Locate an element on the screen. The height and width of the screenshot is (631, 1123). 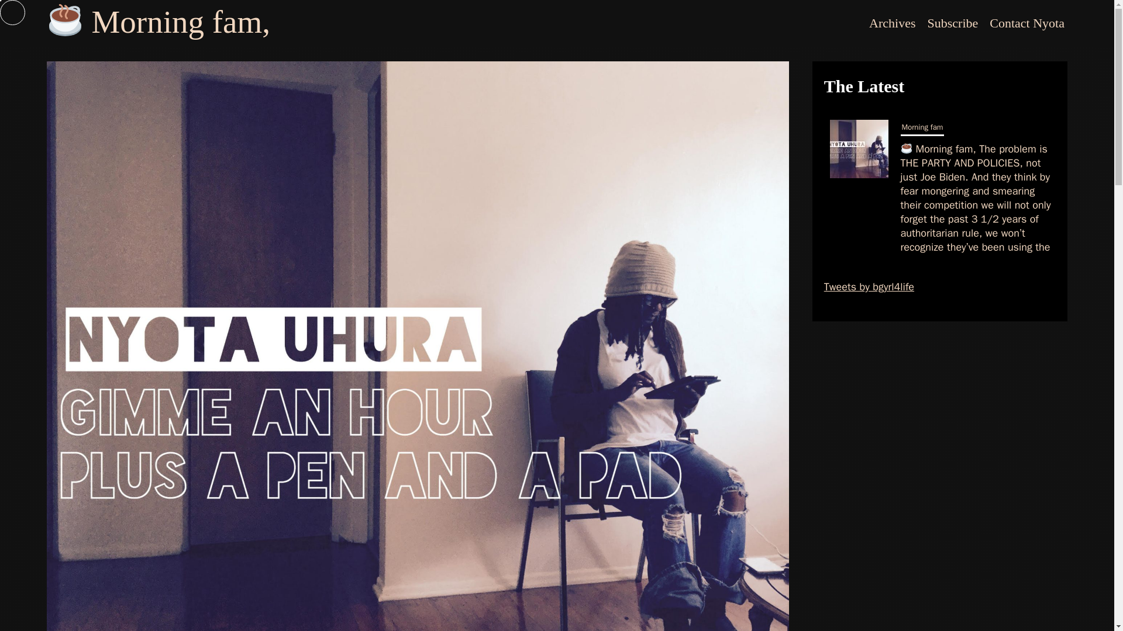
Archives is located at coordinates (892, 23).